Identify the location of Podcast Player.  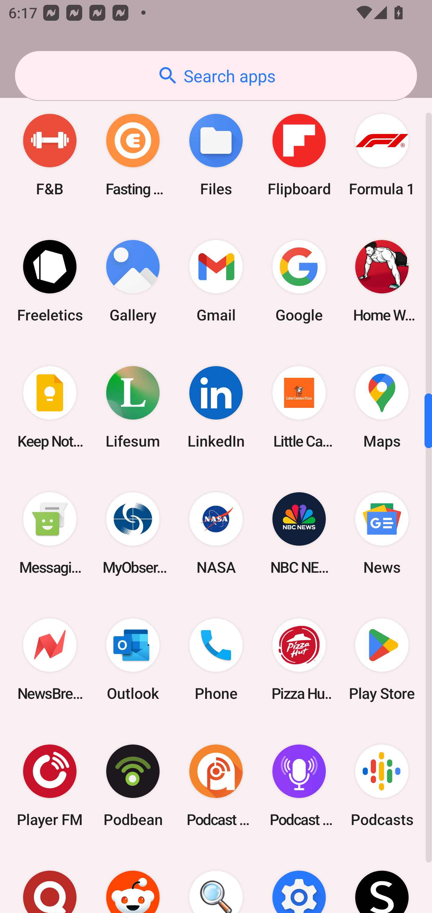
(299, 786).